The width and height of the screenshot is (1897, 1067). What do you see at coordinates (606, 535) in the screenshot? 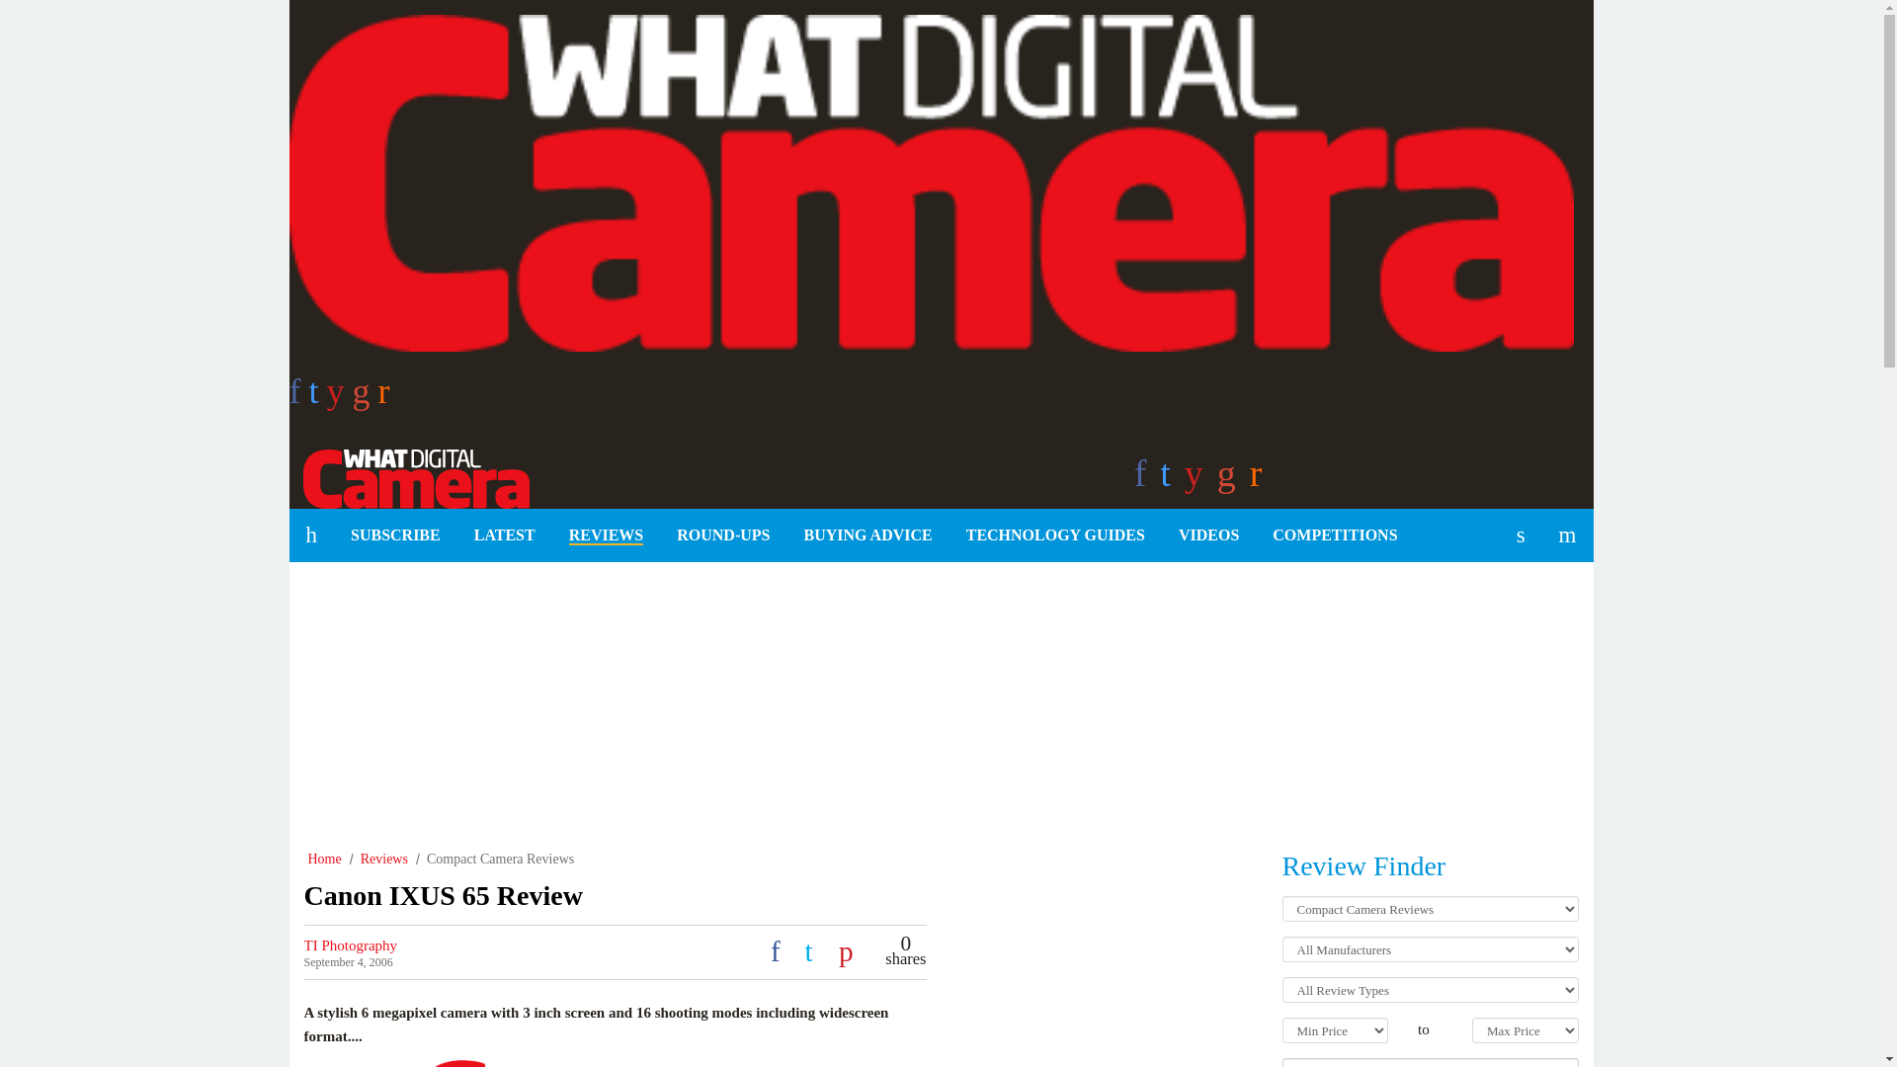
I see `REVIEWS` at bounding box center [606, 535].